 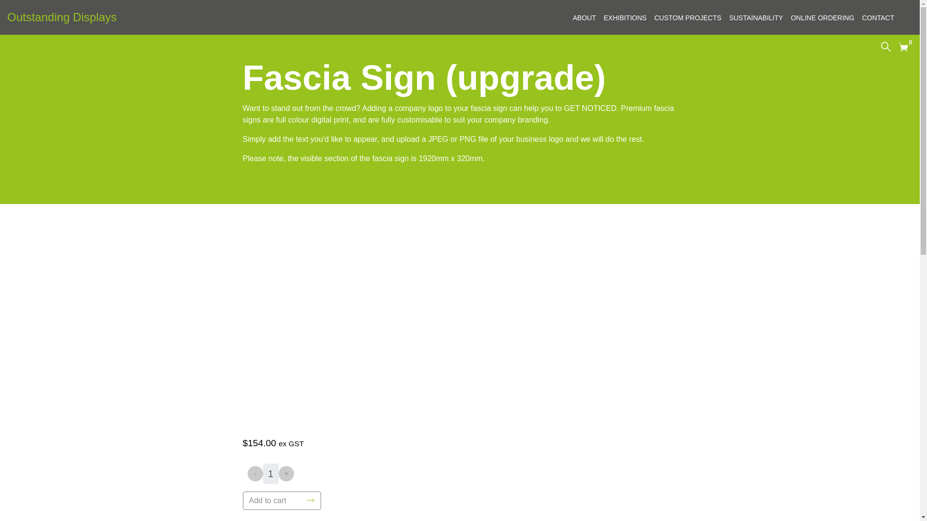 I want to click on ONLINE ORDERING, so click(x=625, y=18).